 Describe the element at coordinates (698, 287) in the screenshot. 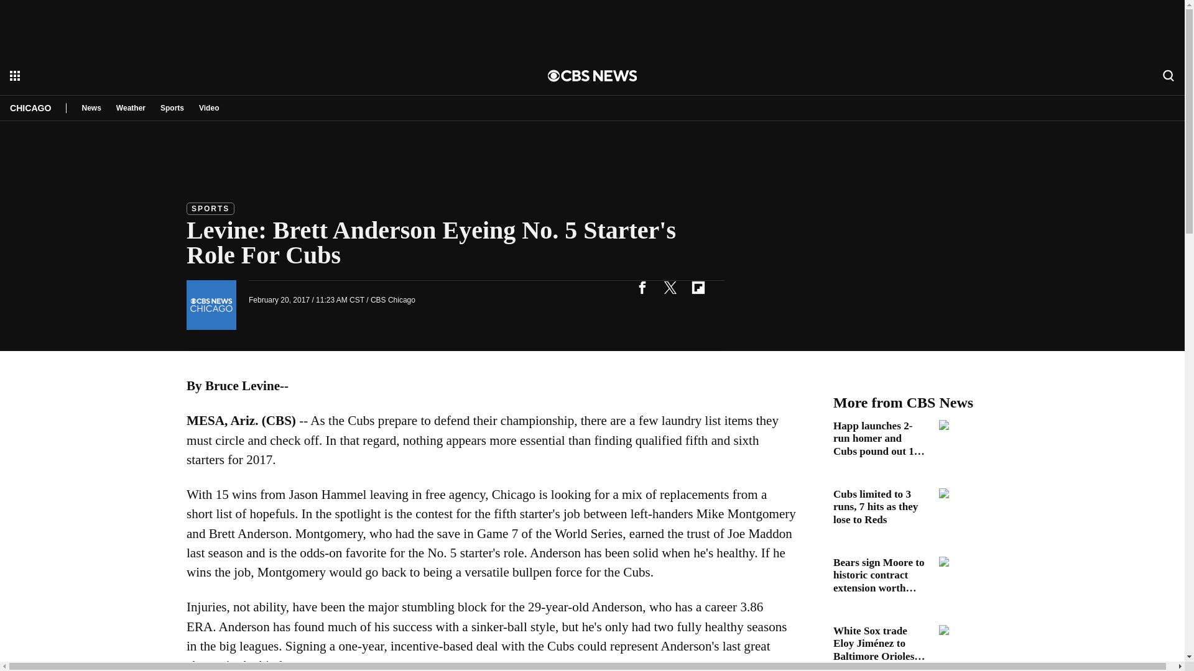

I see `flipboard` at that location.